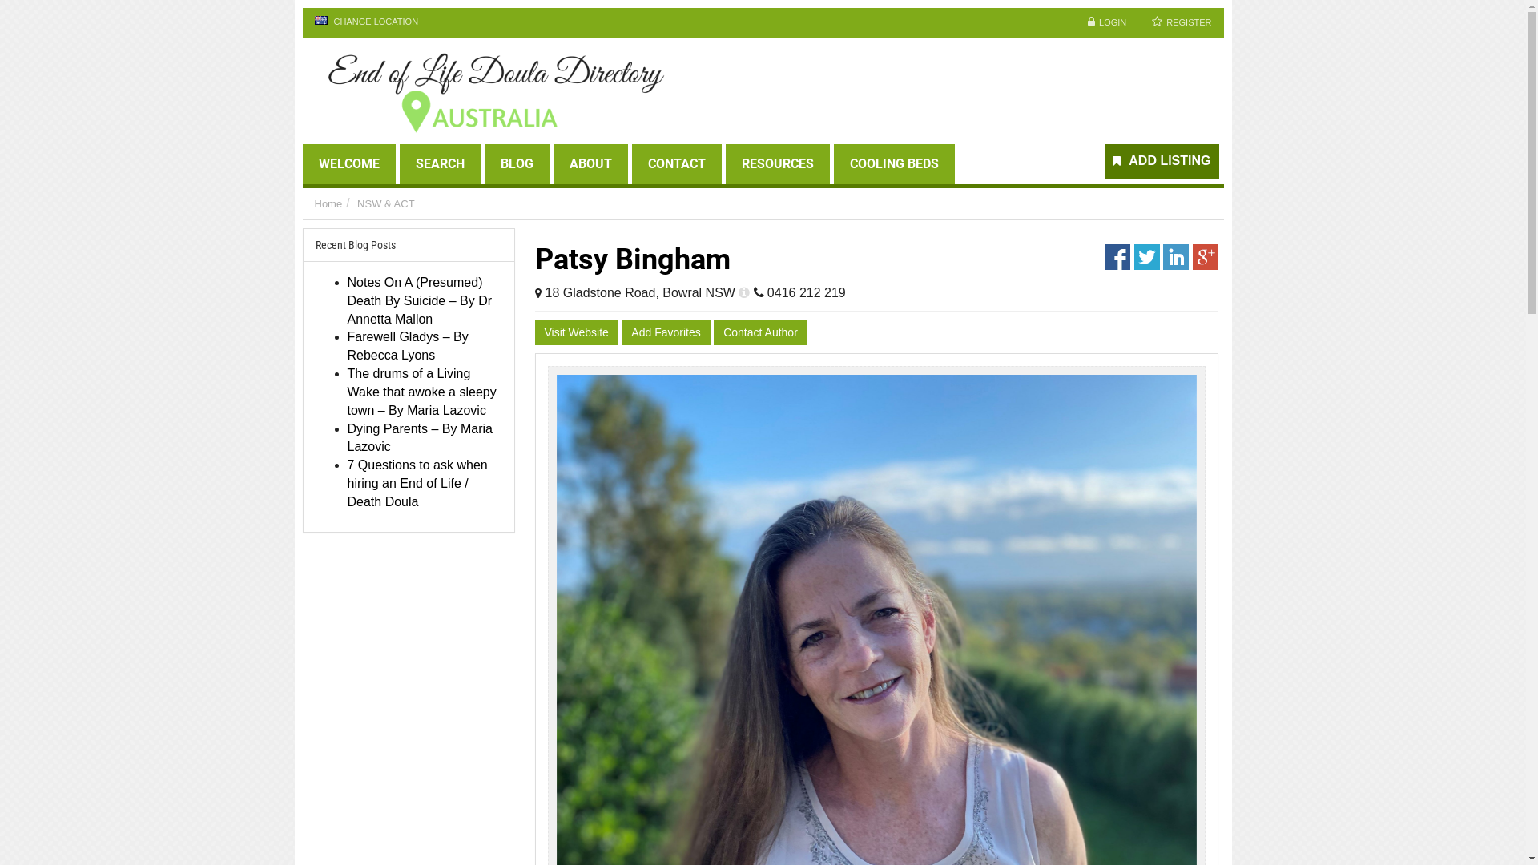 This screenshot has height=865, width=1538. What do you see at coordinates (590, 164) in the screenshot?
I see `ABOUT` at bounding box center [590, 164].